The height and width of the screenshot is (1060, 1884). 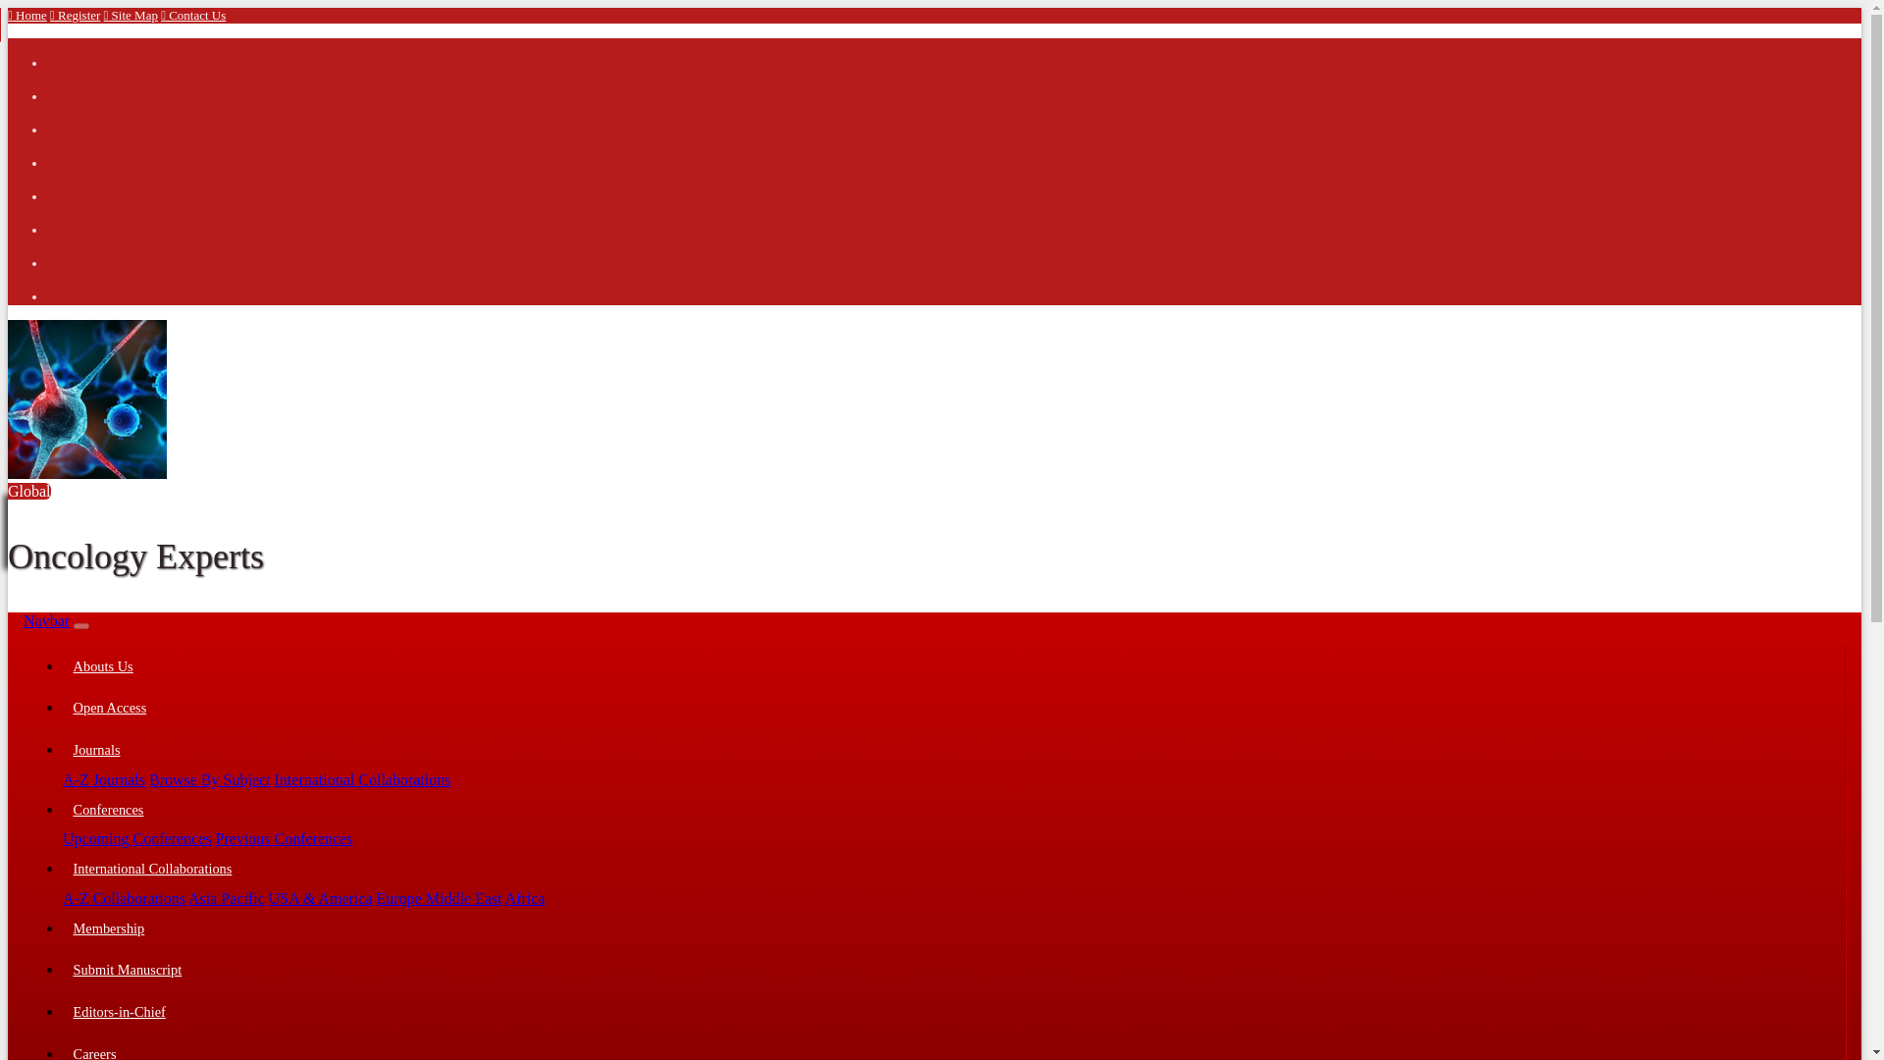 I want to click on A-Z Journals, so click(x=103, y=779).